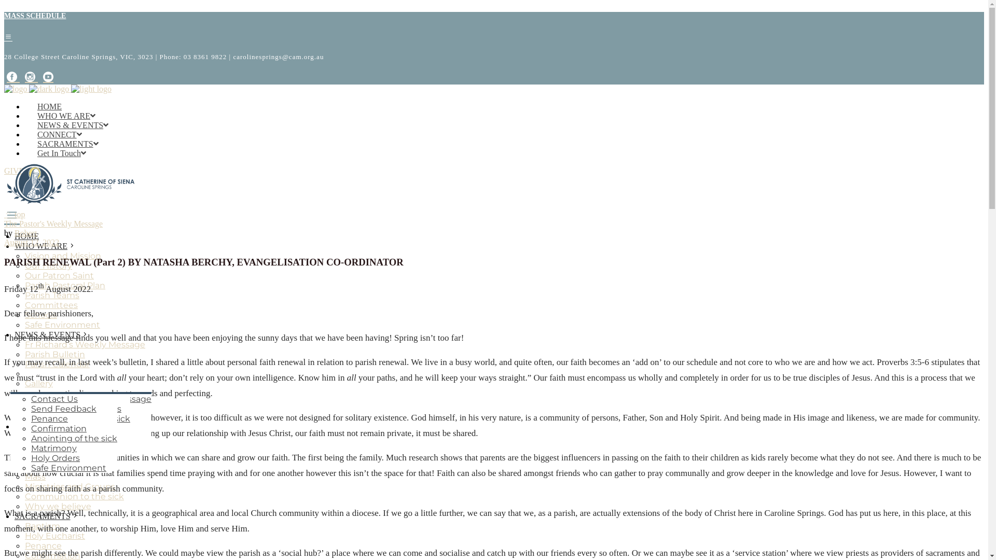 This screenshot has height=560, width=996. What do you see at coordinates (51, 305) in the screenshot?
I see `Committees` at bounding box center [51, 305].